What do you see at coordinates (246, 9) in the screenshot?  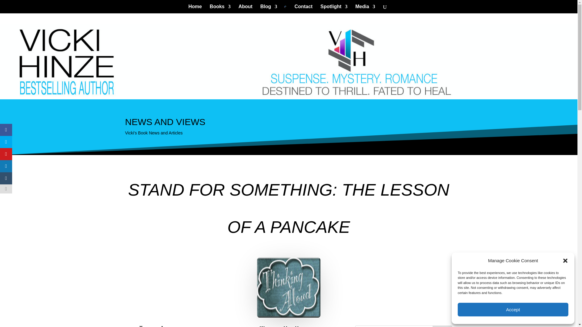 I see `About` at bounding box center [246, 9].